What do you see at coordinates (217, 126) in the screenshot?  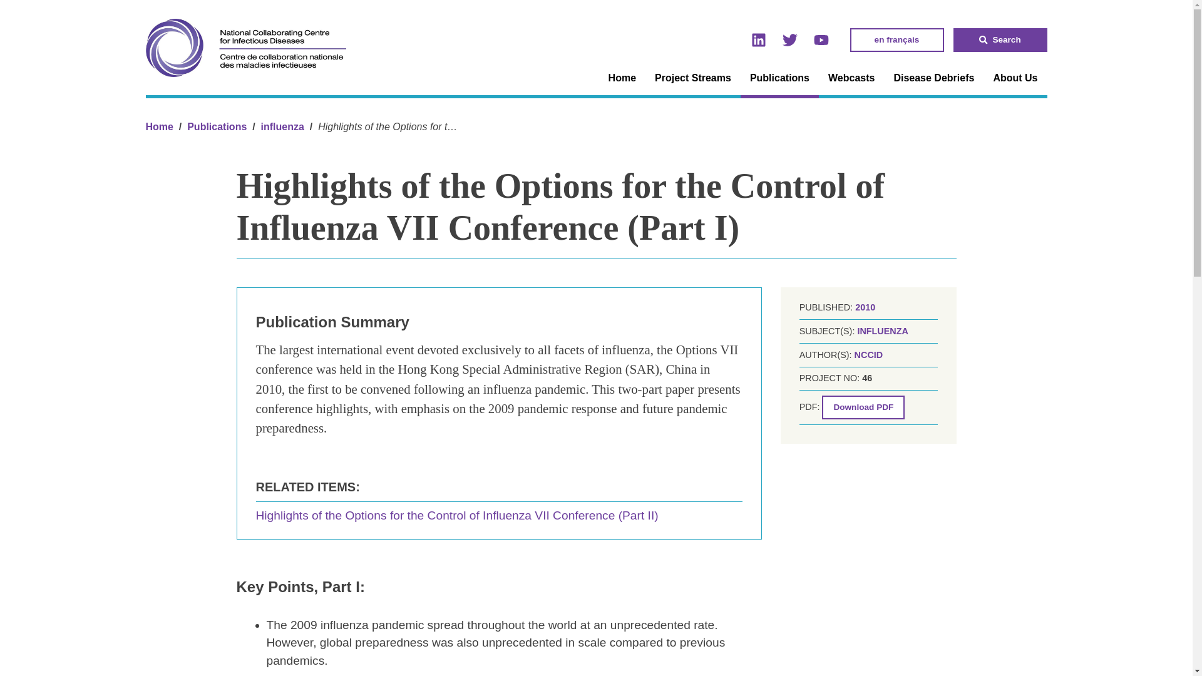 I see `Publications` at bounding box center [217, 126].